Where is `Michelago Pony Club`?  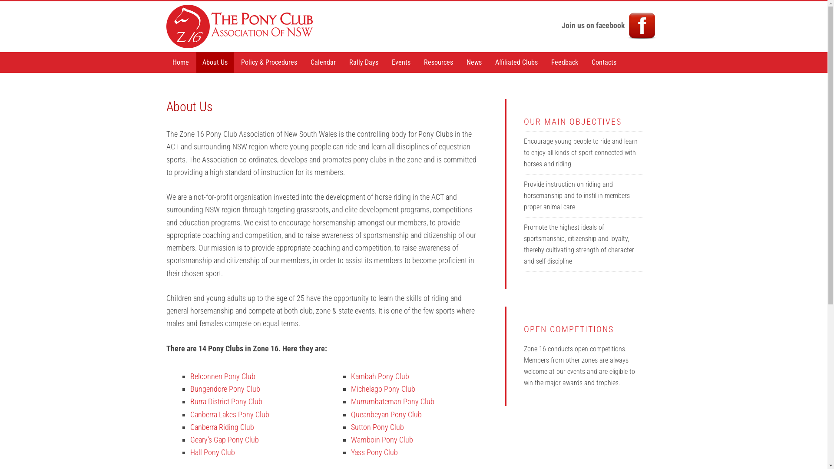
Michelago Pony Club is located at coordinates (383, 389).